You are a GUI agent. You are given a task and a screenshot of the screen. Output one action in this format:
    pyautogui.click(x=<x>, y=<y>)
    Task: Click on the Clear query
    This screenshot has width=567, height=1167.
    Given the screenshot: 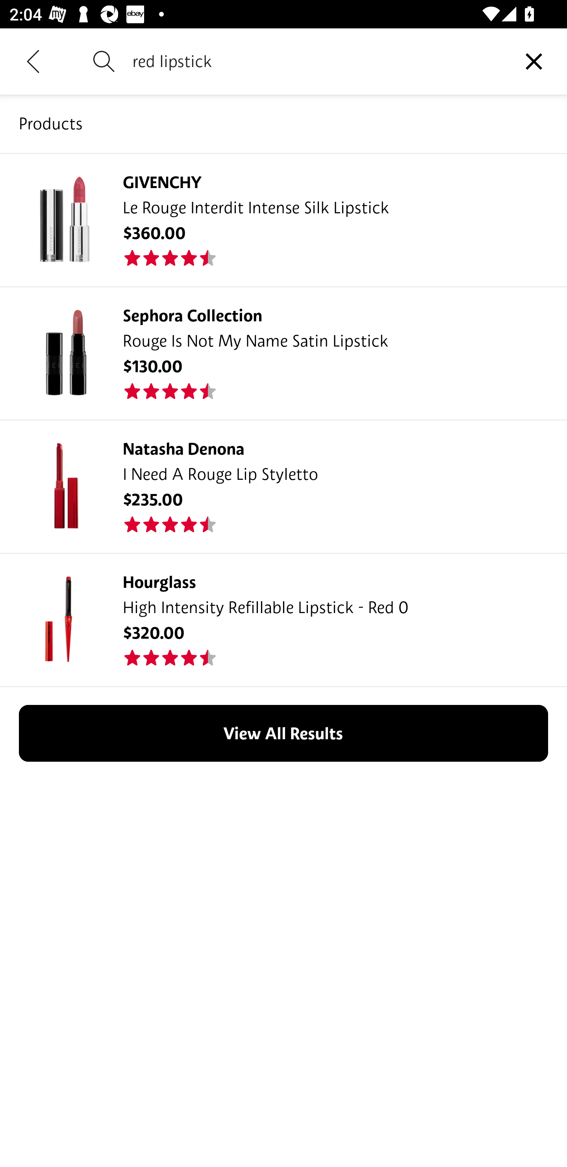 What is the action you would take?
    pyautogui.click(x=534, y=61)
    